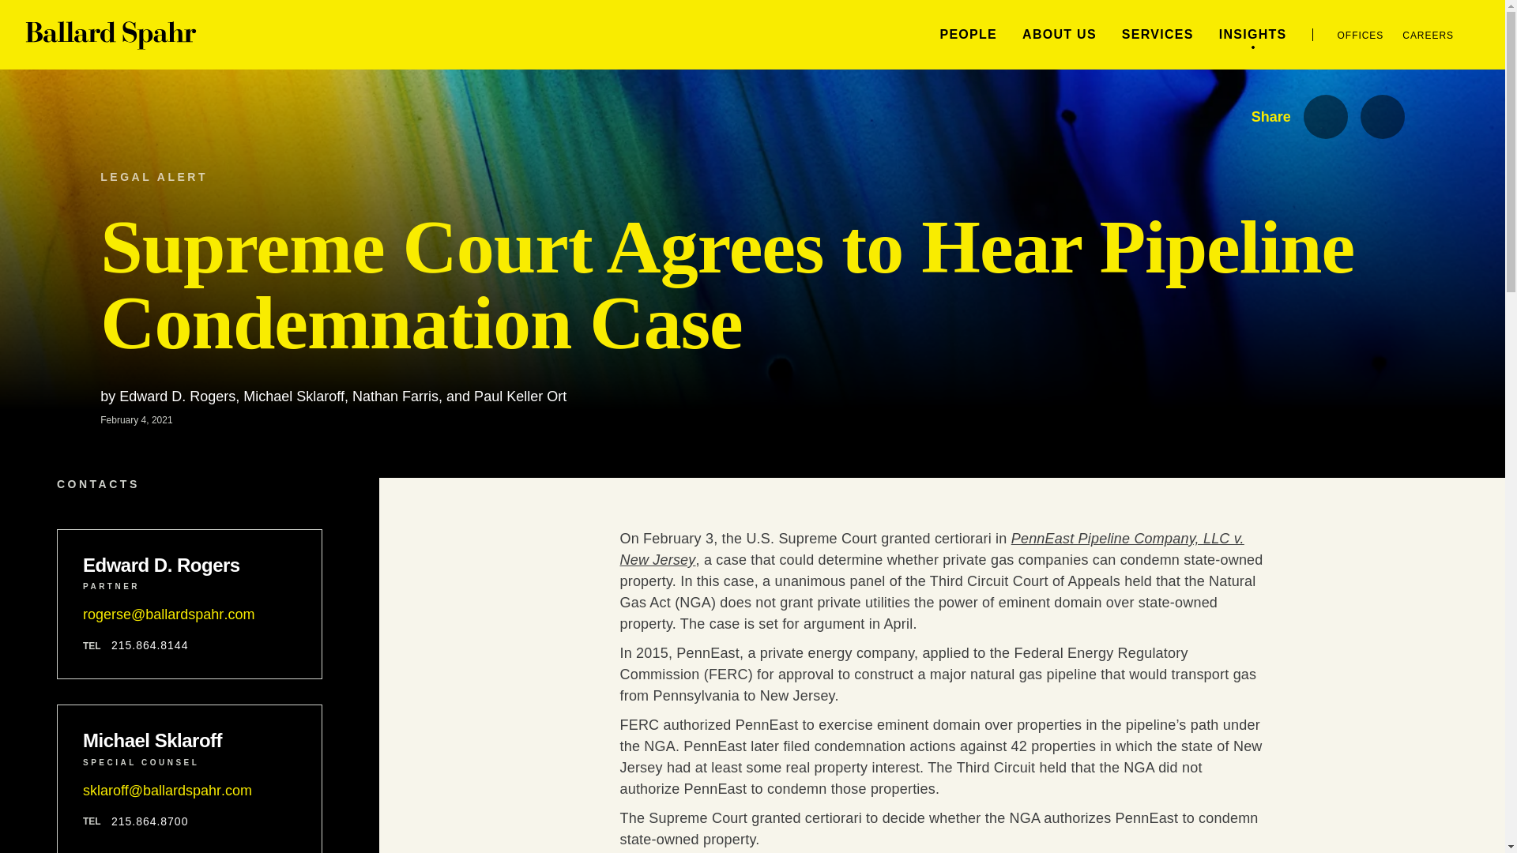 The image size is (1517, 853). What do you see at coordinates (931, 549) in the screenshot?
I see `PennEast Pipeline Company, LLC v. New Jersey` at bounding box center [931, 549].